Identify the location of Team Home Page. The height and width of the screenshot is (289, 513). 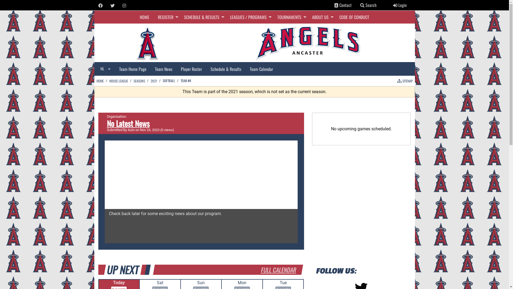
(133, 69).